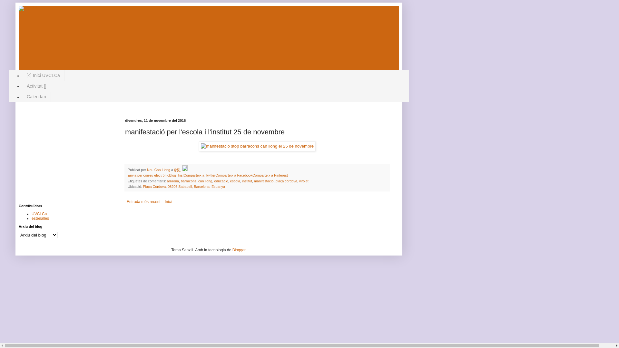  Describe the element at coordinates (39, 214) in the screenshot. I see `UVCLCa` at that location.